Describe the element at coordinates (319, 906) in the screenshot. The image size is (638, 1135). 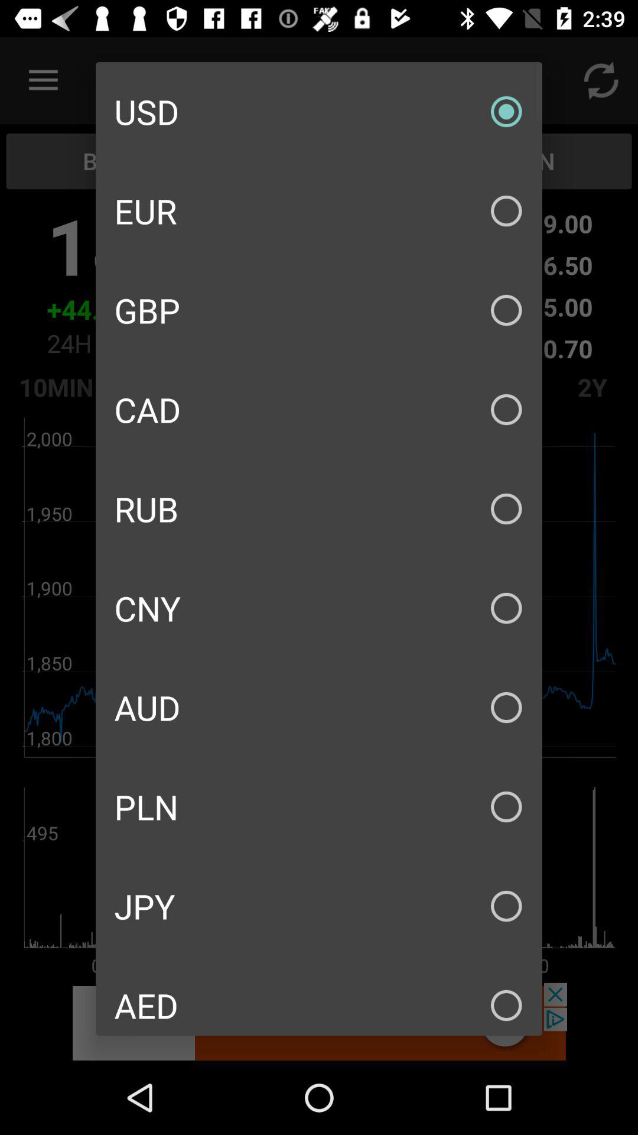
I see `swipe until the jpy` at that location.